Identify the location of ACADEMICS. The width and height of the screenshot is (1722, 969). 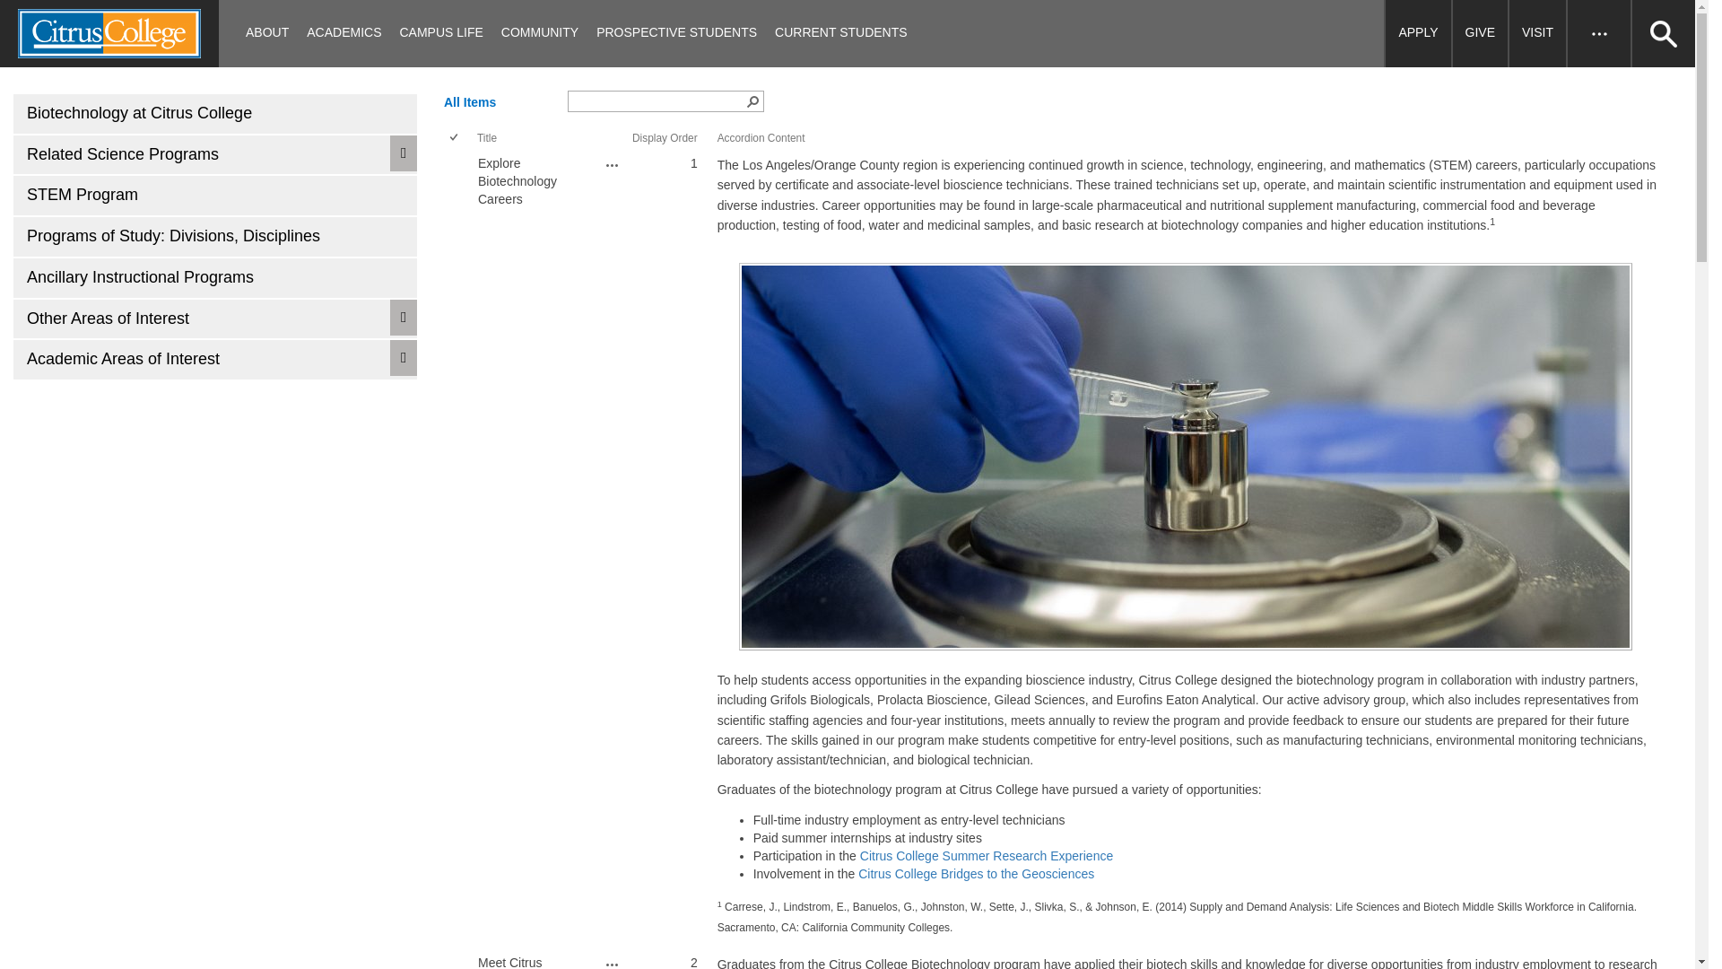
(344, 33).